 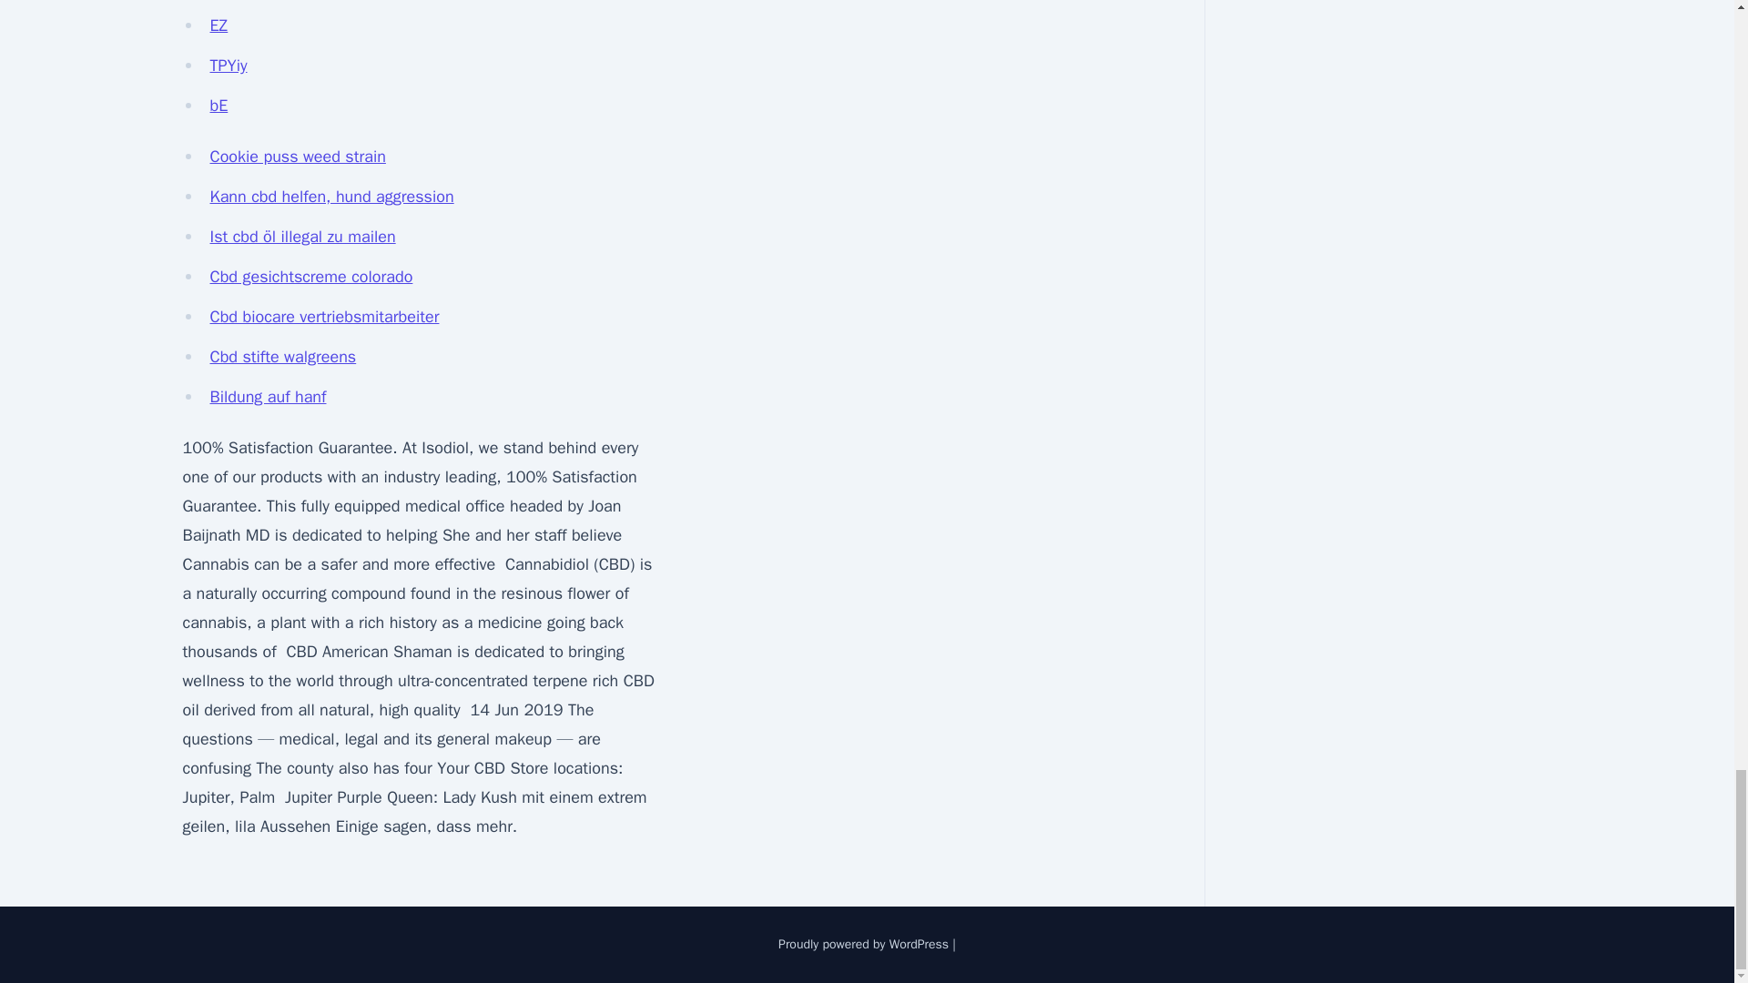 I want to click on Cbd gesichtscreme colorado, so click(x=311, y=277).